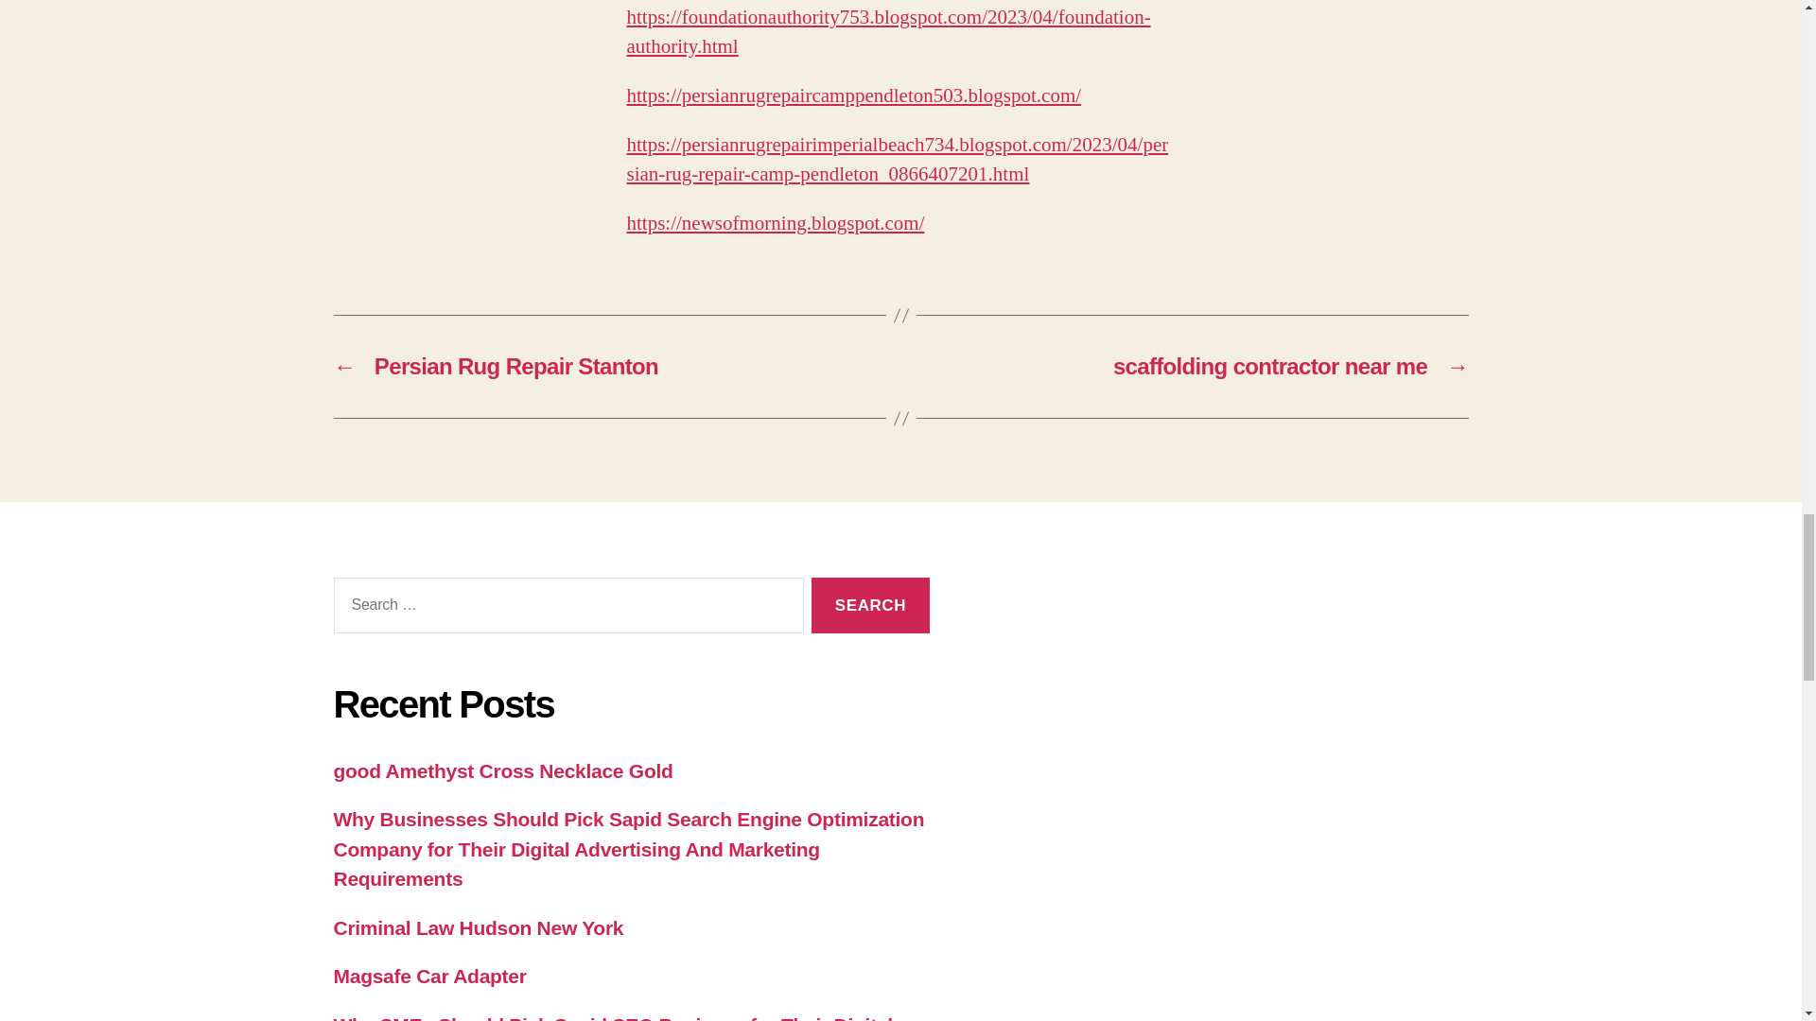 The image size is (1816, 1021). What do you see at coordinates (429, 976) in the screenshot?
I see `Magsafe Car Adapter` at bounding box center [429, 976].